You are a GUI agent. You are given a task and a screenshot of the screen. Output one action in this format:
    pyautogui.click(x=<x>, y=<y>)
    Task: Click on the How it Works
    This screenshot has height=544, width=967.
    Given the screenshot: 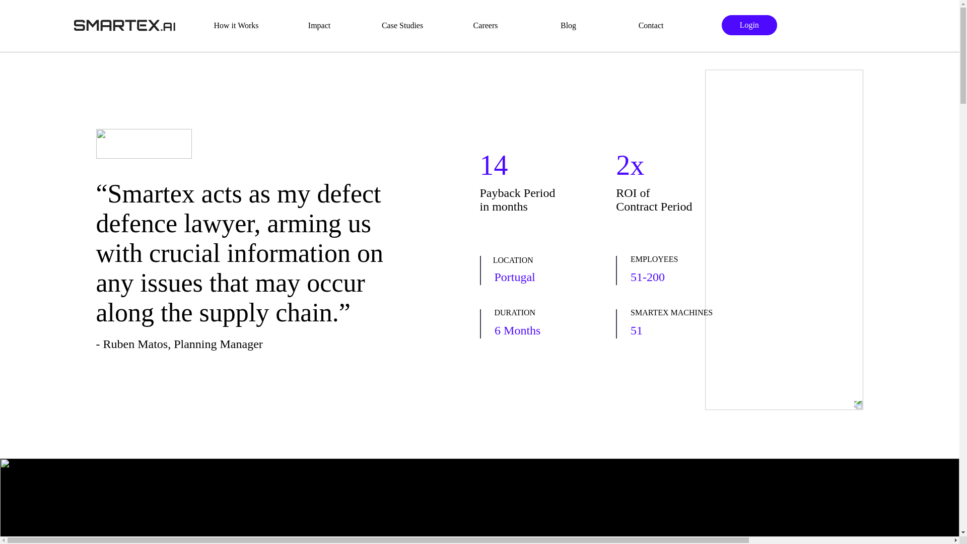 What is the action you would take?
    pyautogui.click(x=237, y=25)
    